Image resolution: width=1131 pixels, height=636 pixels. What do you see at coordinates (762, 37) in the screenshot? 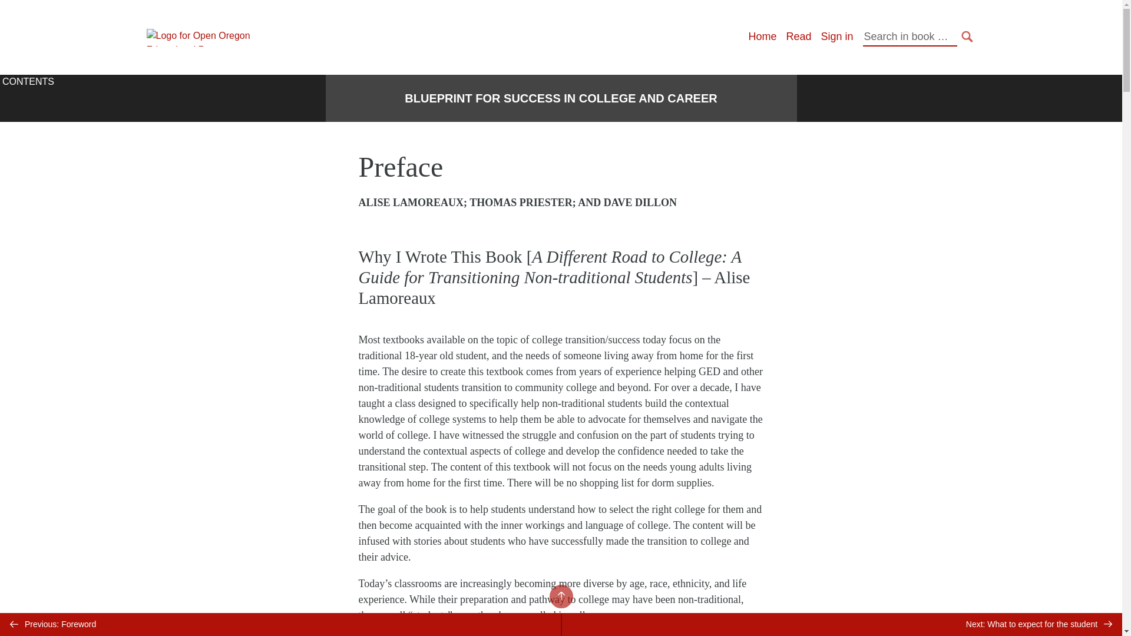
I see `Home` at bounding box center [762, 37].